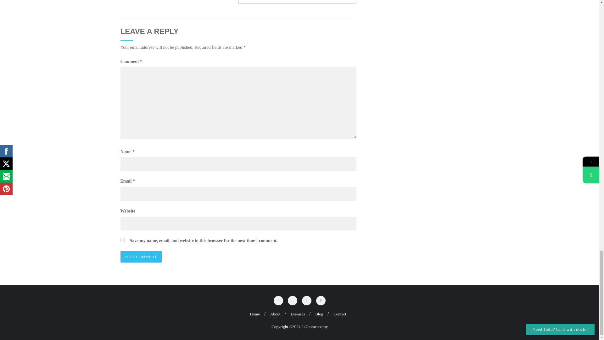  Describe the element at coordinates (122, 240) in the screenshot. I see `yes` at that location.